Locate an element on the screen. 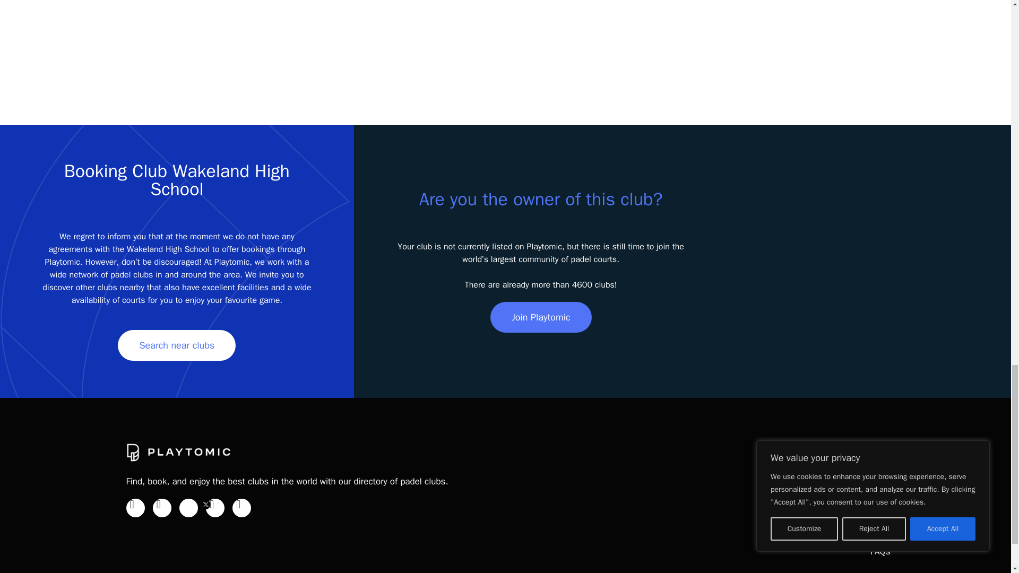  Join Playtomic is located at coordinates (541, 317).